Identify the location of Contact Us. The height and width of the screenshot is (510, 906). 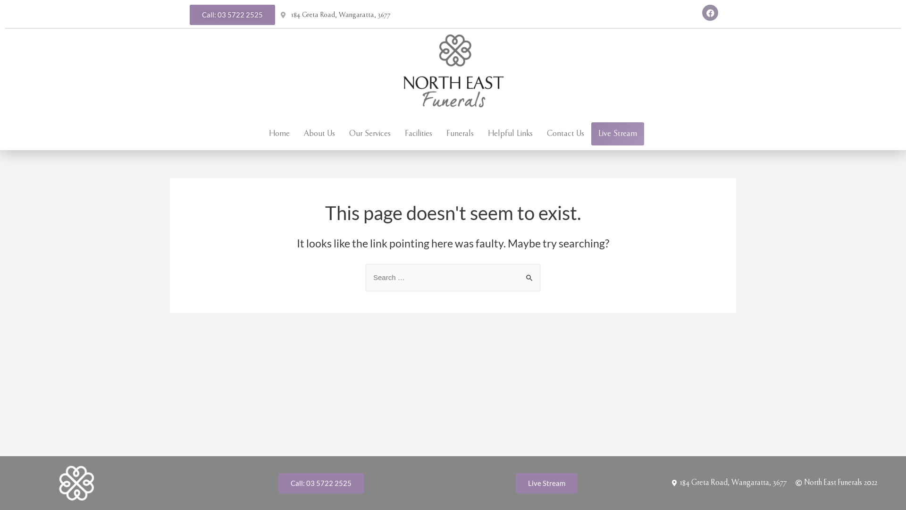
(565, 134).